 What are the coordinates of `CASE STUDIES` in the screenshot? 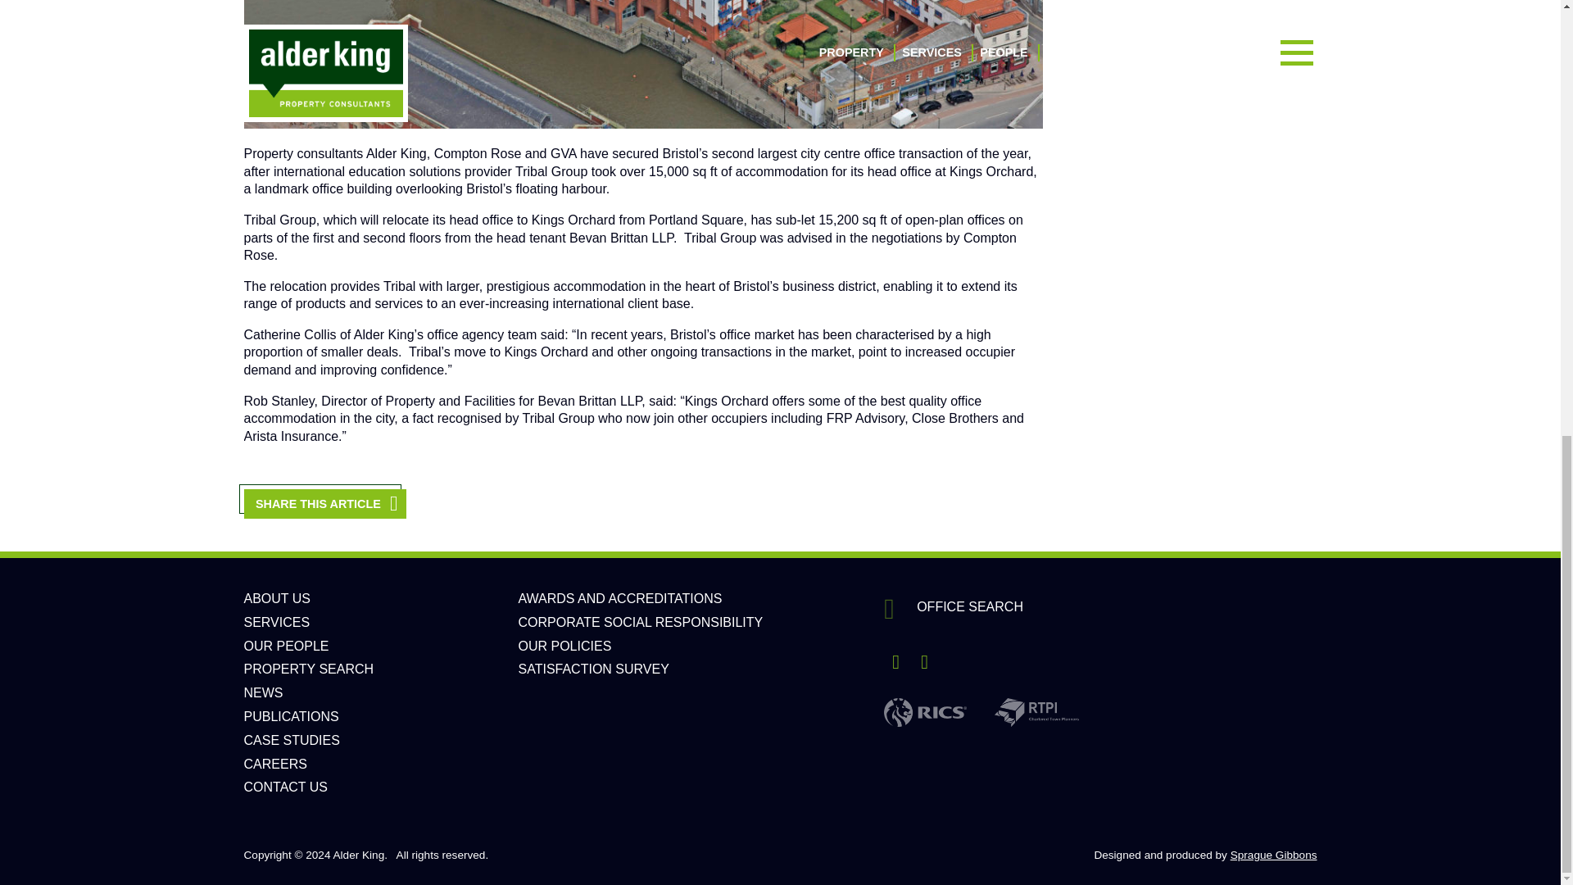 It's located at (292, 740).